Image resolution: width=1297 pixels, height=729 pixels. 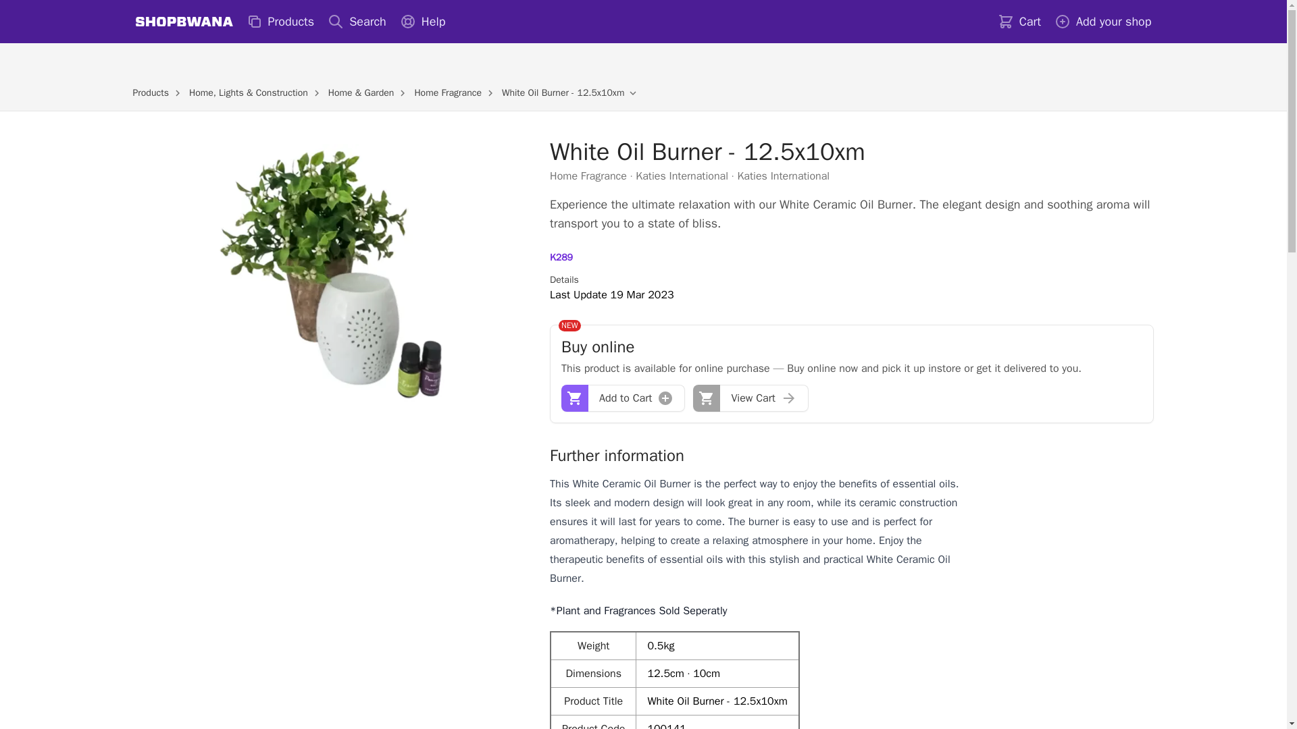 I want to click on Help, so click(x=423, y=22).